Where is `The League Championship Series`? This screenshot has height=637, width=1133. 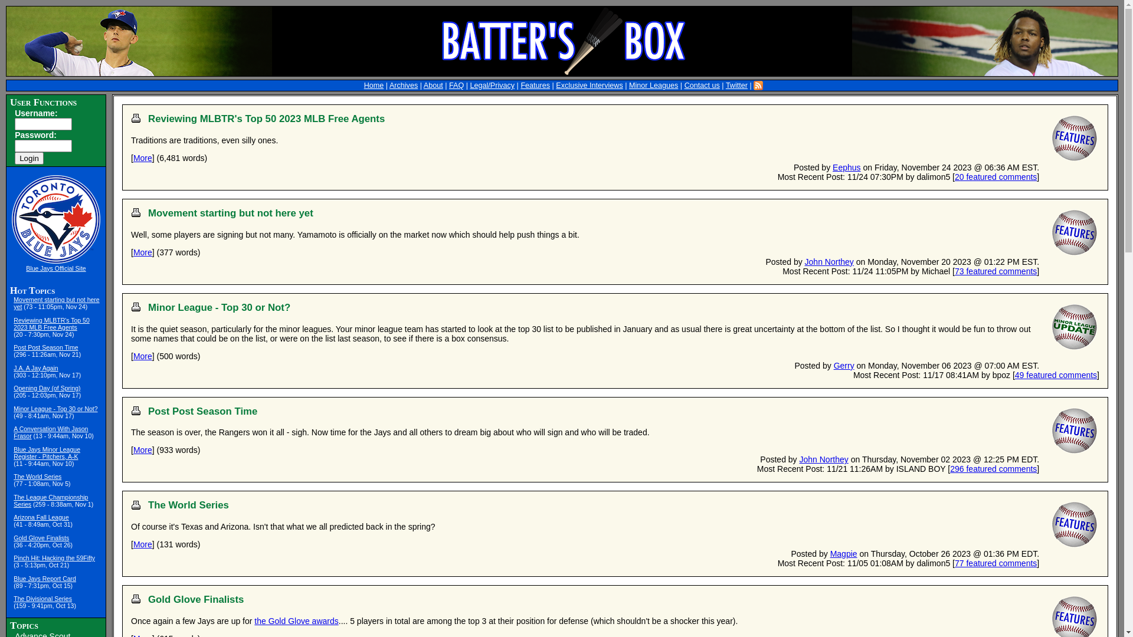 The League Championship Series is located at coordinates (51, 501).